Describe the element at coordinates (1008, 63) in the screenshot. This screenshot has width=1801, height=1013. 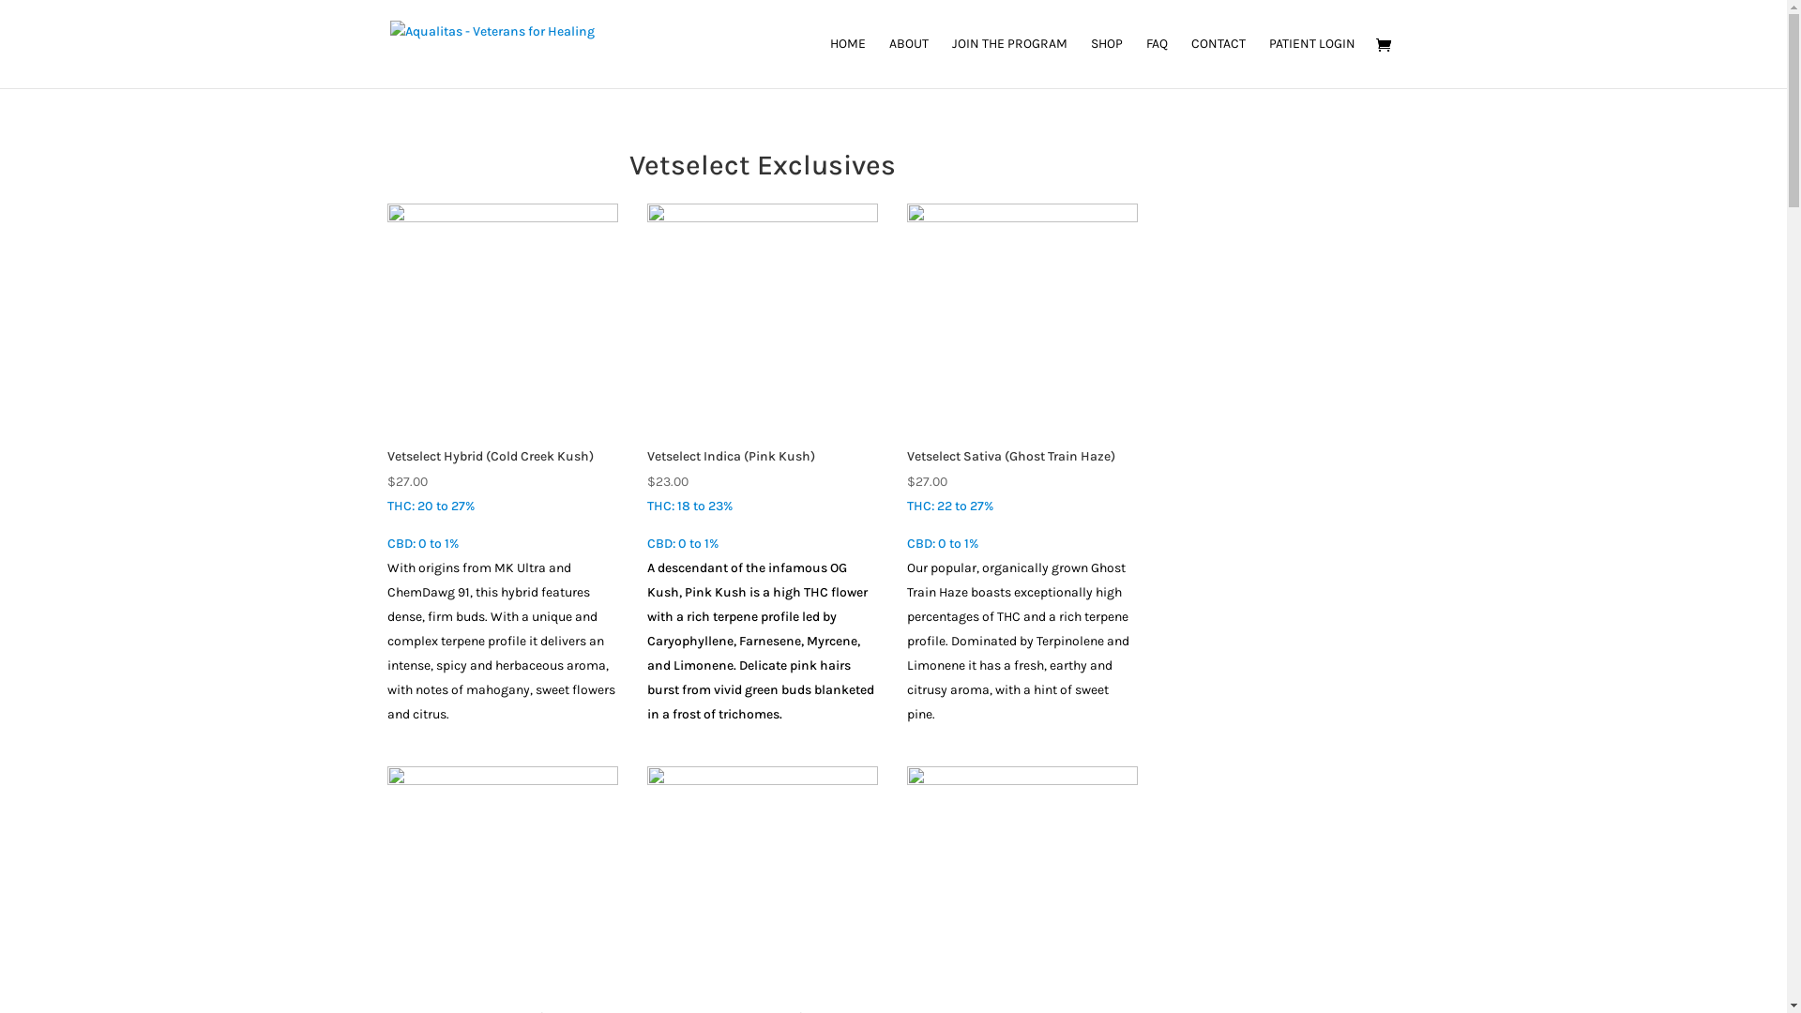
I see `JOIN THE PROGRAM` at that location.